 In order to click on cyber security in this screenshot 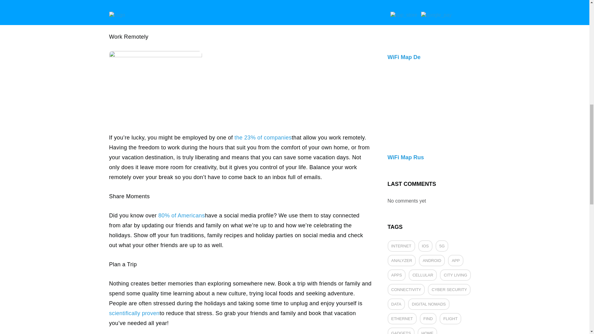, I will do `click(449, 289)`.